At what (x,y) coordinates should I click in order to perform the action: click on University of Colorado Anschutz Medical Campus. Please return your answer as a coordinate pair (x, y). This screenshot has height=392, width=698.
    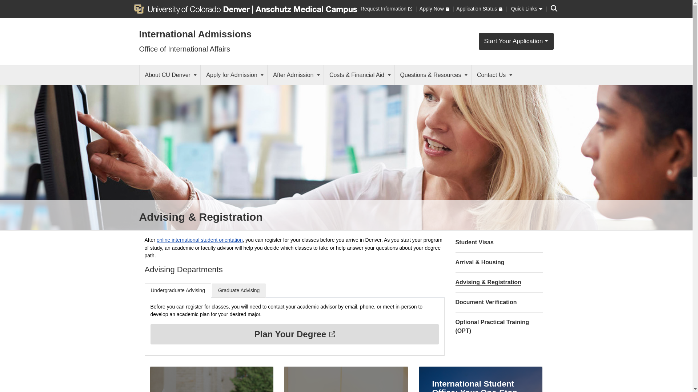
    Looking at the image, I should click on (305, 8).